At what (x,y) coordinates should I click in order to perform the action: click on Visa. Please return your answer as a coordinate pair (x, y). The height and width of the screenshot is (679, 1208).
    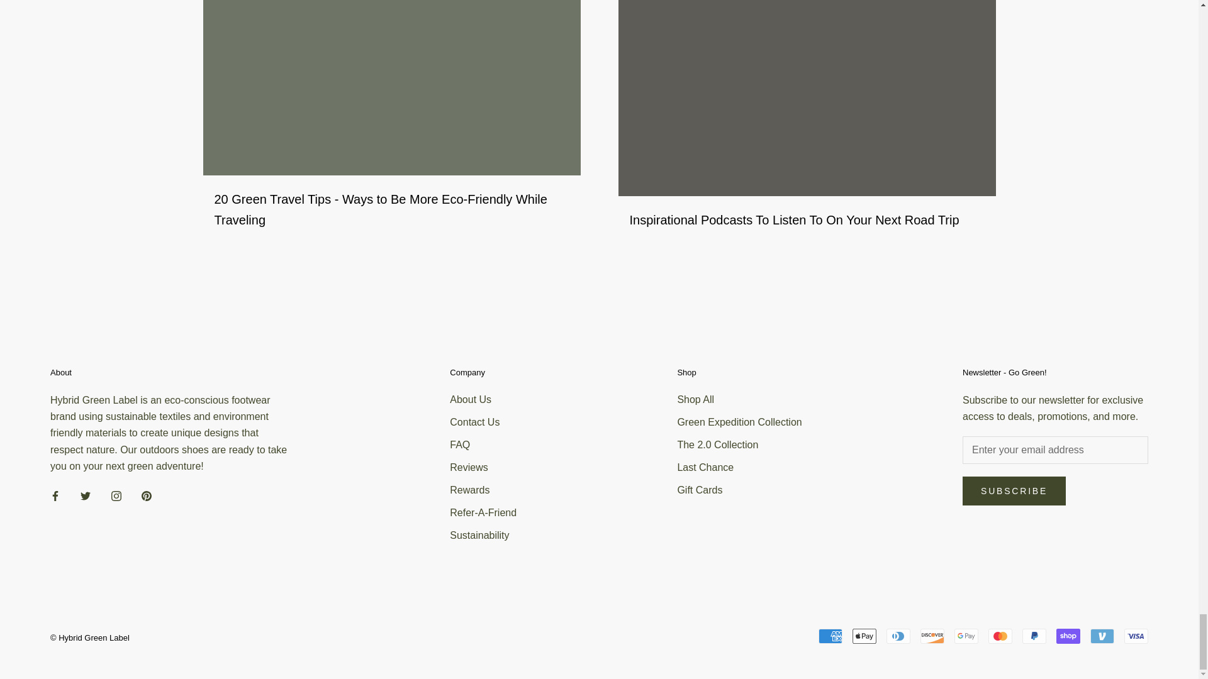
    Looking at the image, I should click on (1136, 636).